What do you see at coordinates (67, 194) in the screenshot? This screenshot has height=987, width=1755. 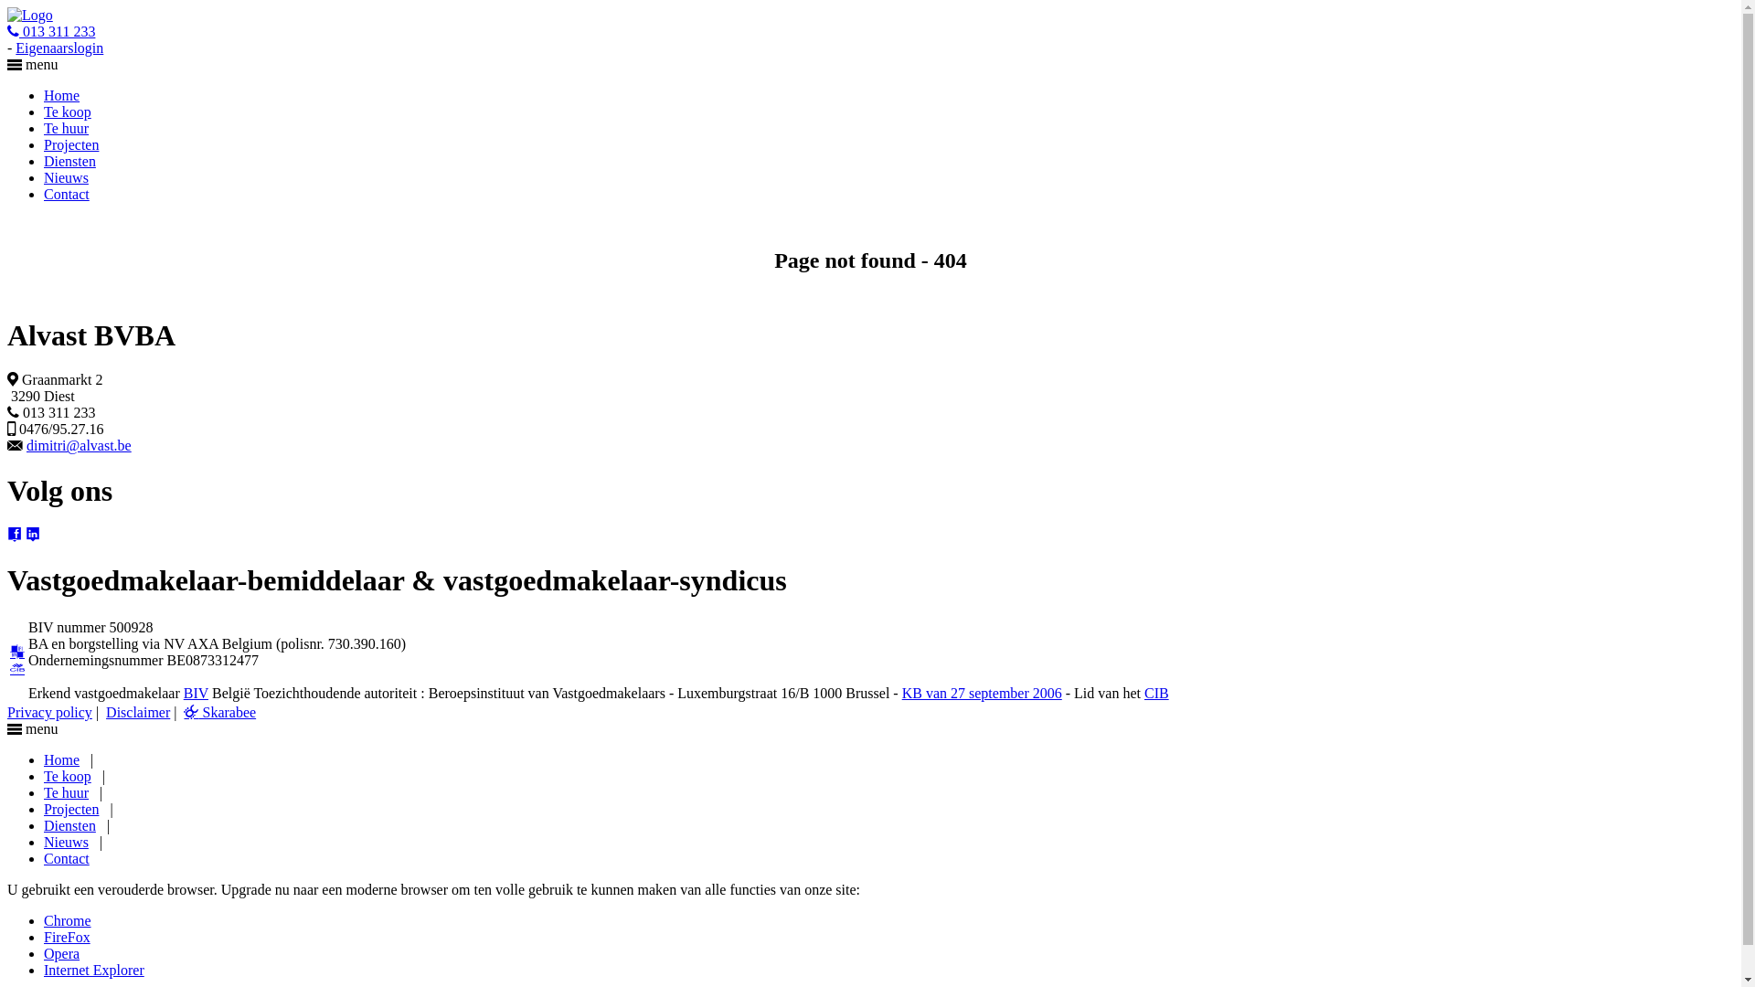 I see `Contact` at bounding box center [67, 194].